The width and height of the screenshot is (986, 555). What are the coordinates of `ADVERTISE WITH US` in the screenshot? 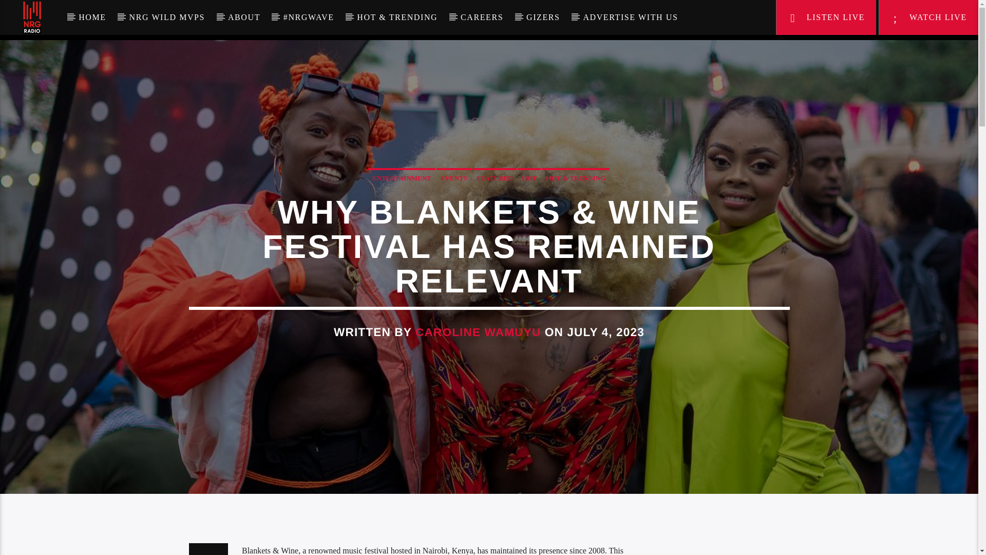 It's located at (631, 17).